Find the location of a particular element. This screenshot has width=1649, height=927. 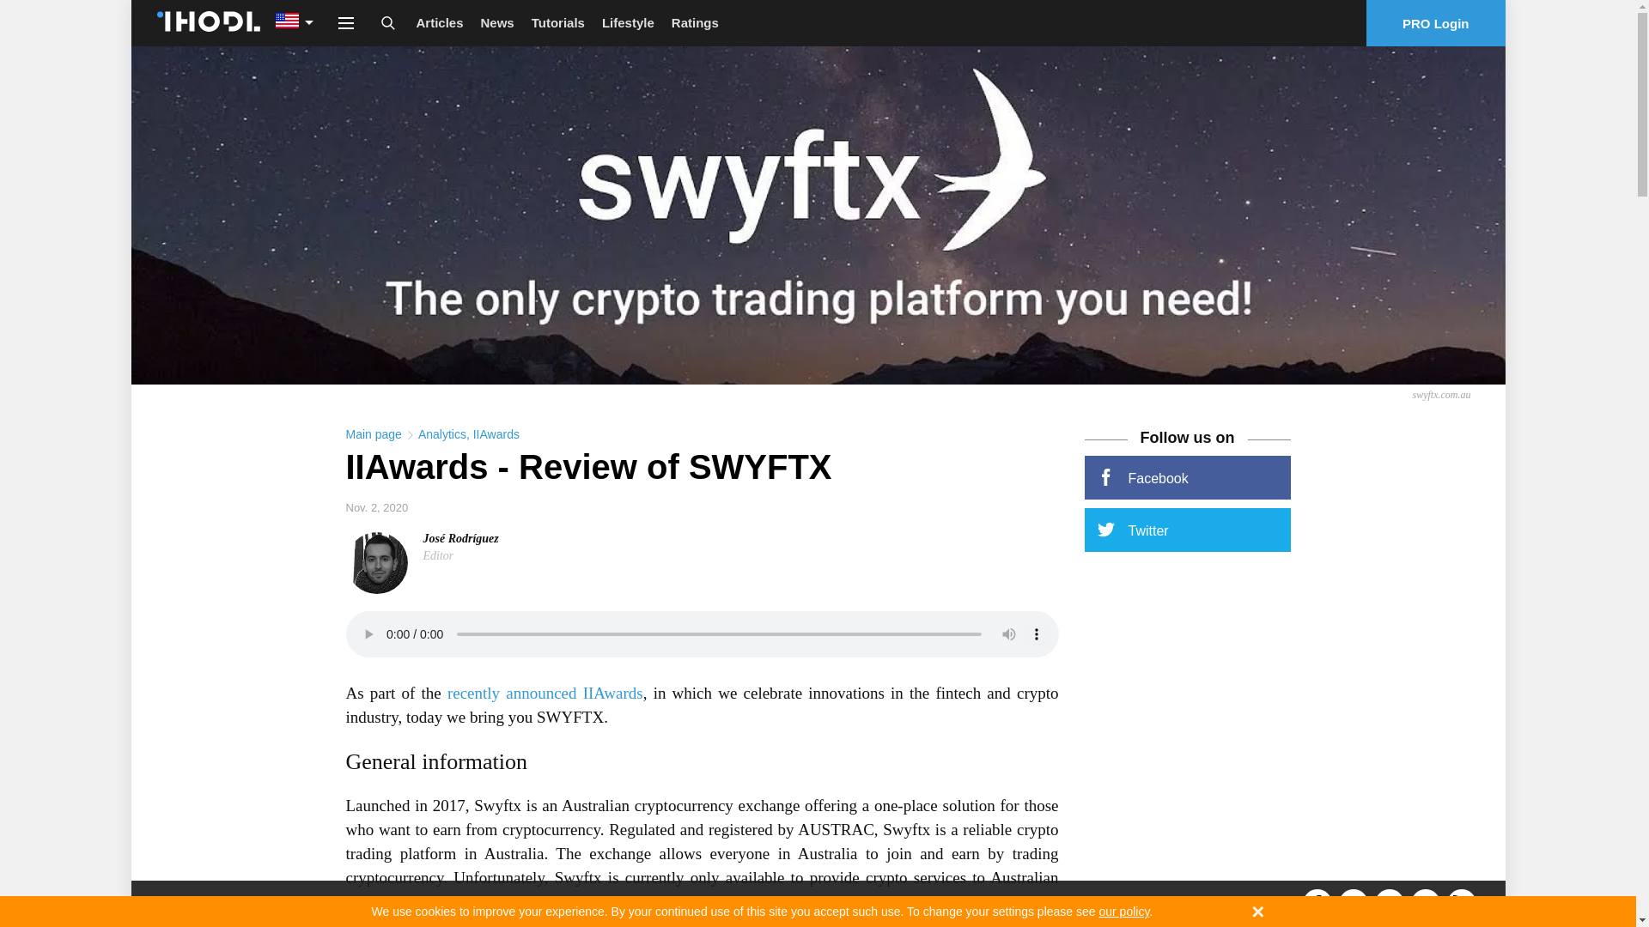

IIAwards is located at coordinates (496, 434).